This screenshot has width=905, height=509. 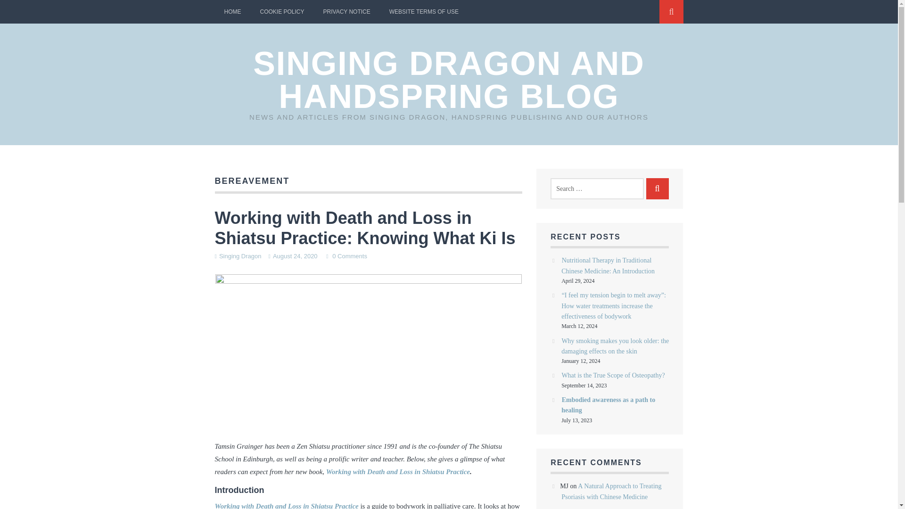 I want to click on What is the True Scope of Osteopathy?, so click(x=613, y=375).